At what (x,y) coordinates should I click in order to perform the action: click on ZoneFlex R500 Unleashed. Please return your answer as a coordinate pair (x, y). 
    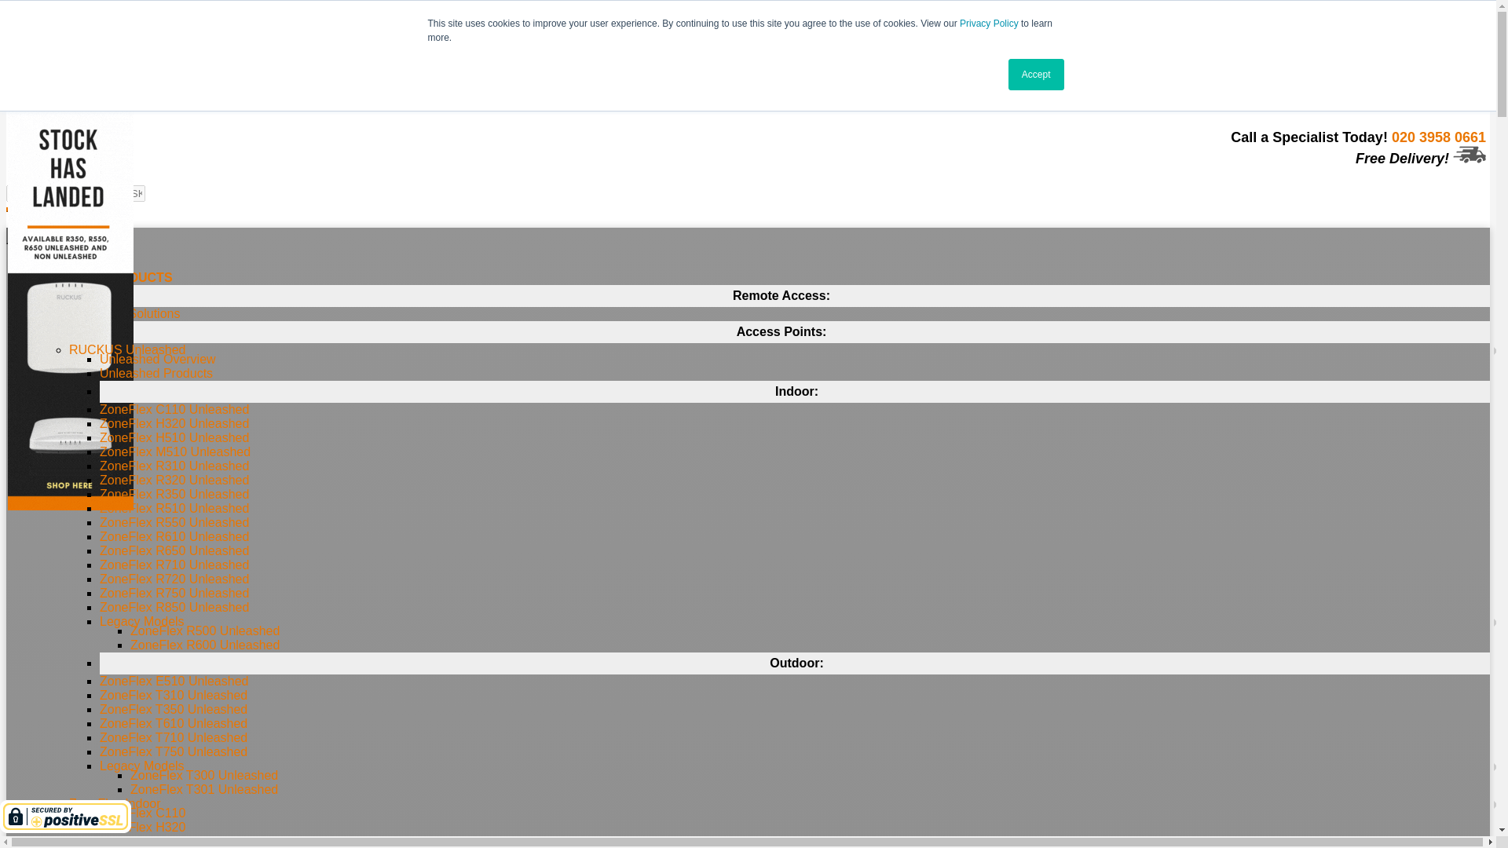
    Looking at the image, I should click on (204, 631).